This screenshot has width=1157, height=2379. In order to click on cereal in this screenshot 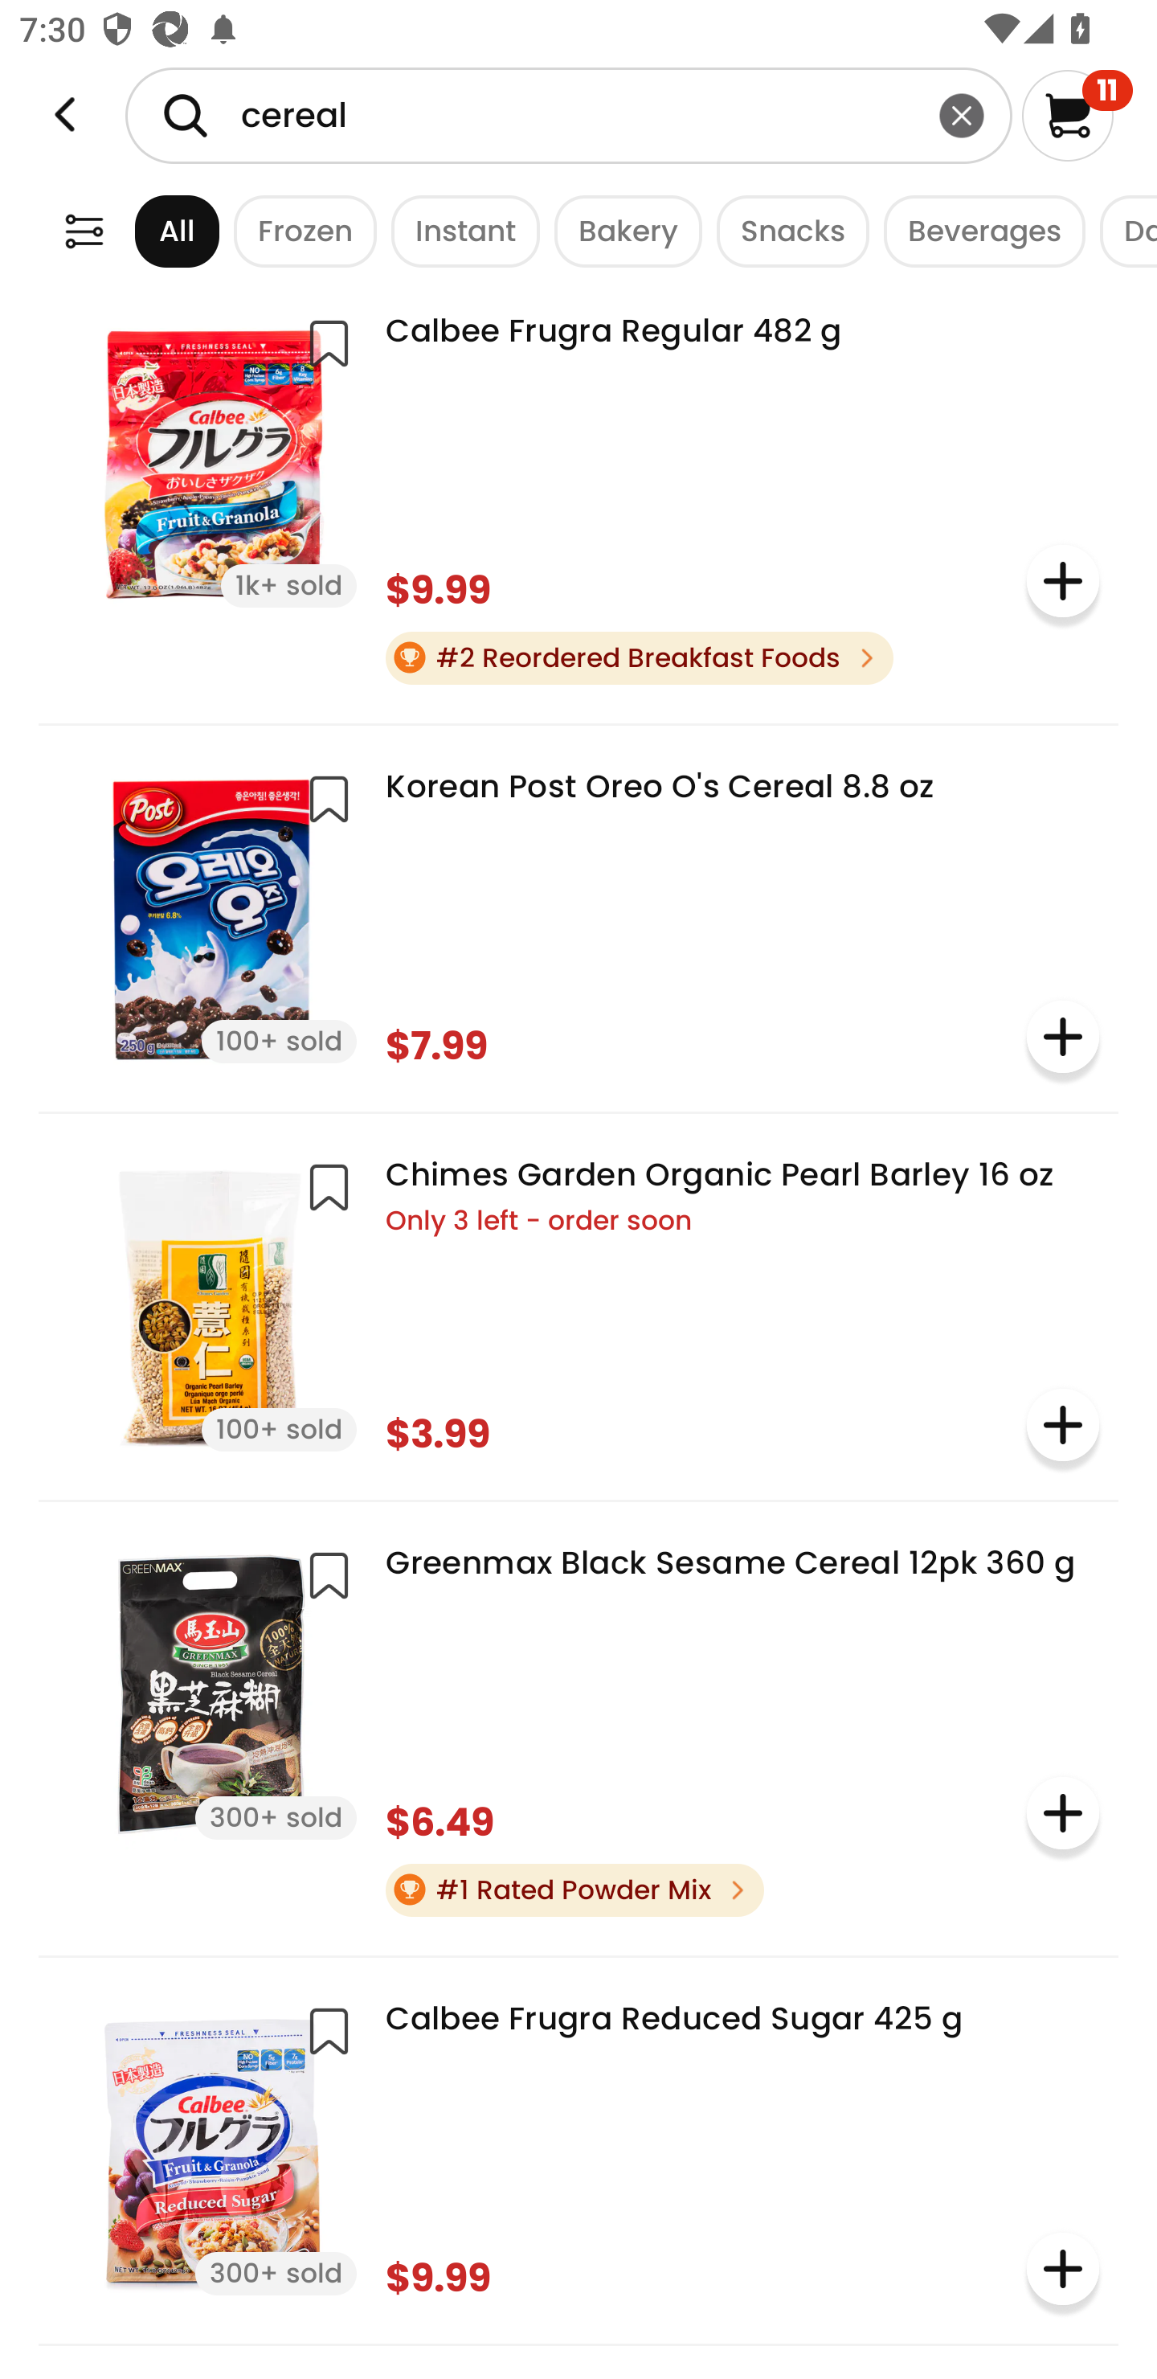, I will do `click(569, 115)`.